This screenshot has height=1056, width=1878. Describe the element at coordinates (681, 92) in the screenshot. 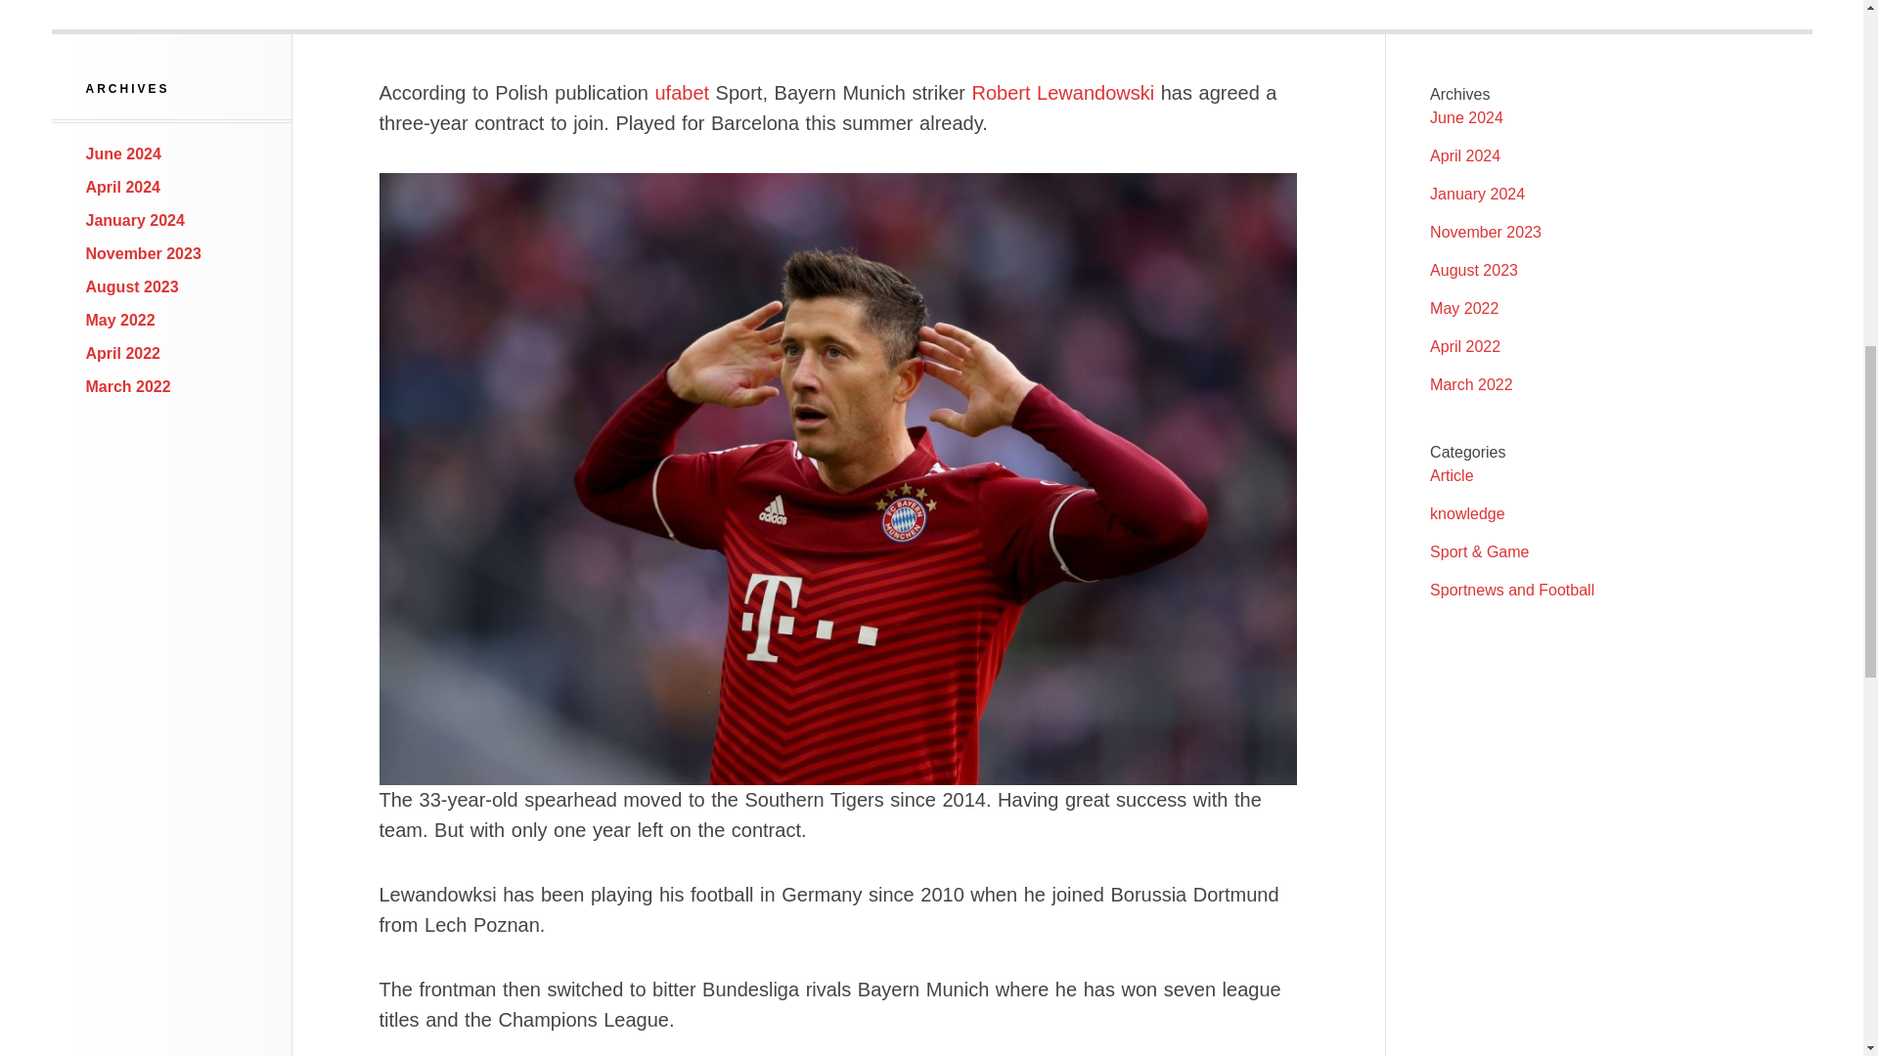

I see `ufabet` at that location.